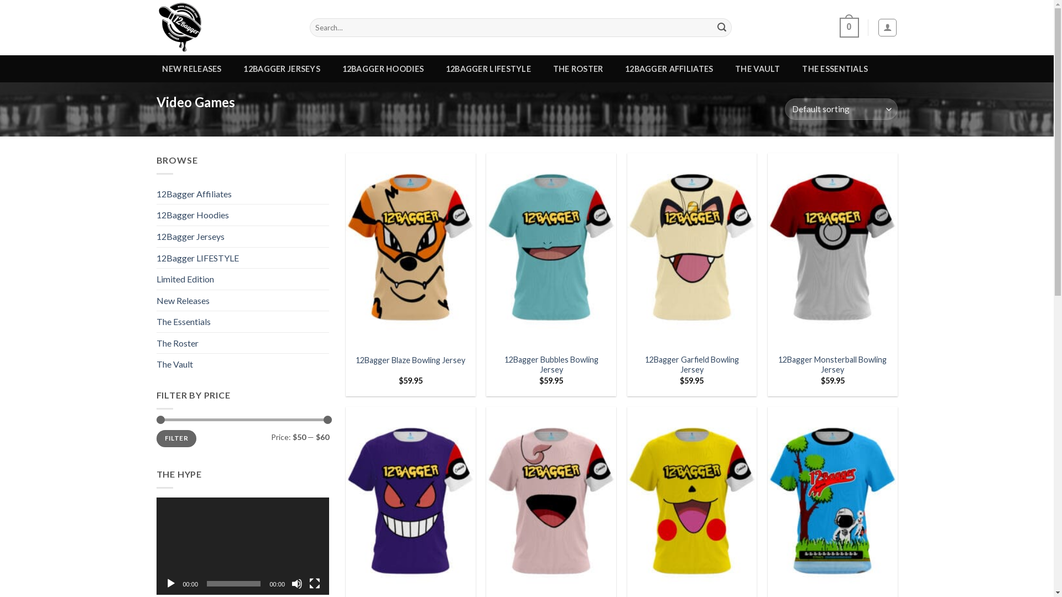  Describe the element at coordinates (835, 69) in the screenshot. I see `THE ESSENTIALS` at that location.